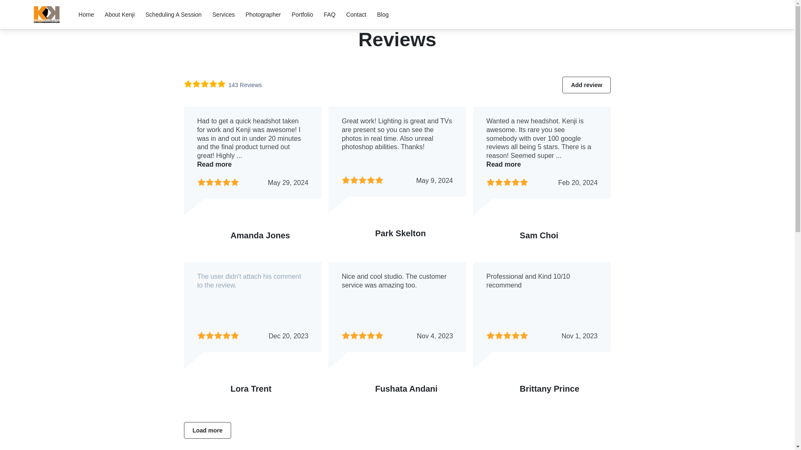 The width and height of the screenshot is (801, 450). What do you see at coordinates (330, 14) in the screenshot?
I see `FAQ` at bounding box center [330, 14].